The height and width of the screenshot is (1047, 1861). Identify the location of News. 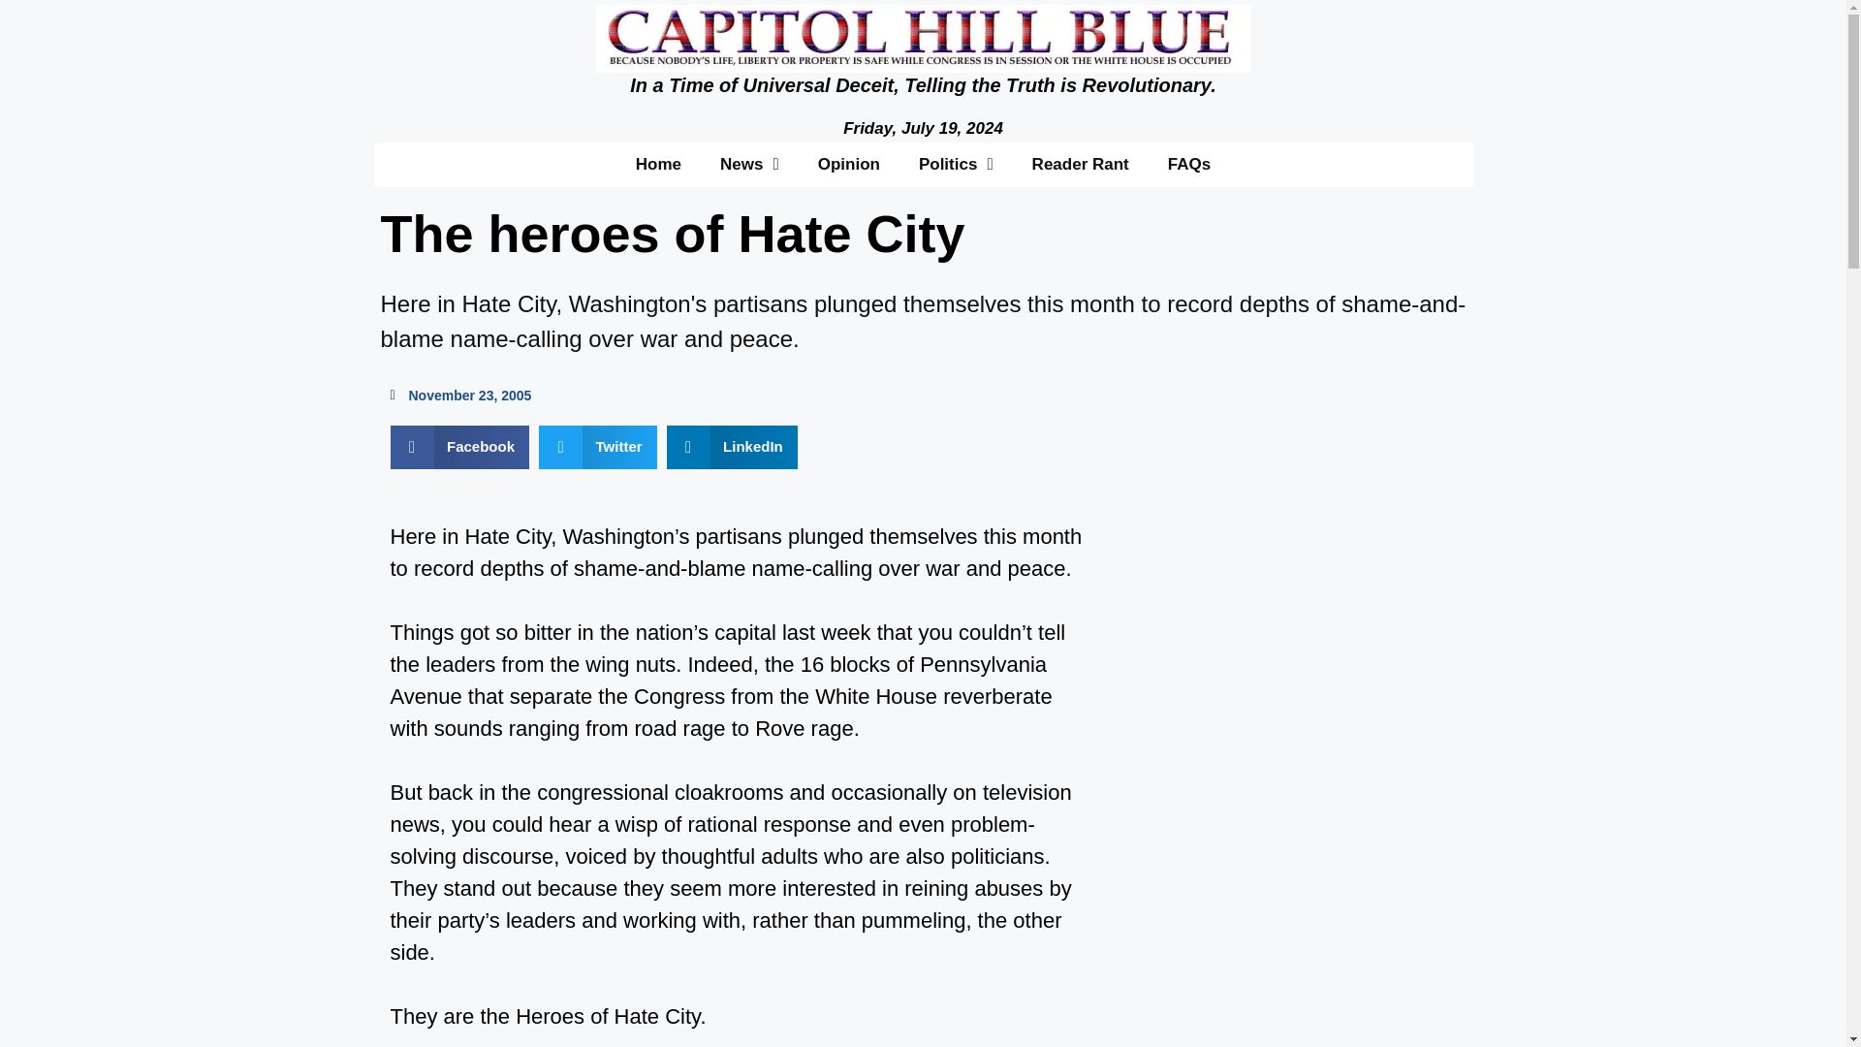
(749, 163).